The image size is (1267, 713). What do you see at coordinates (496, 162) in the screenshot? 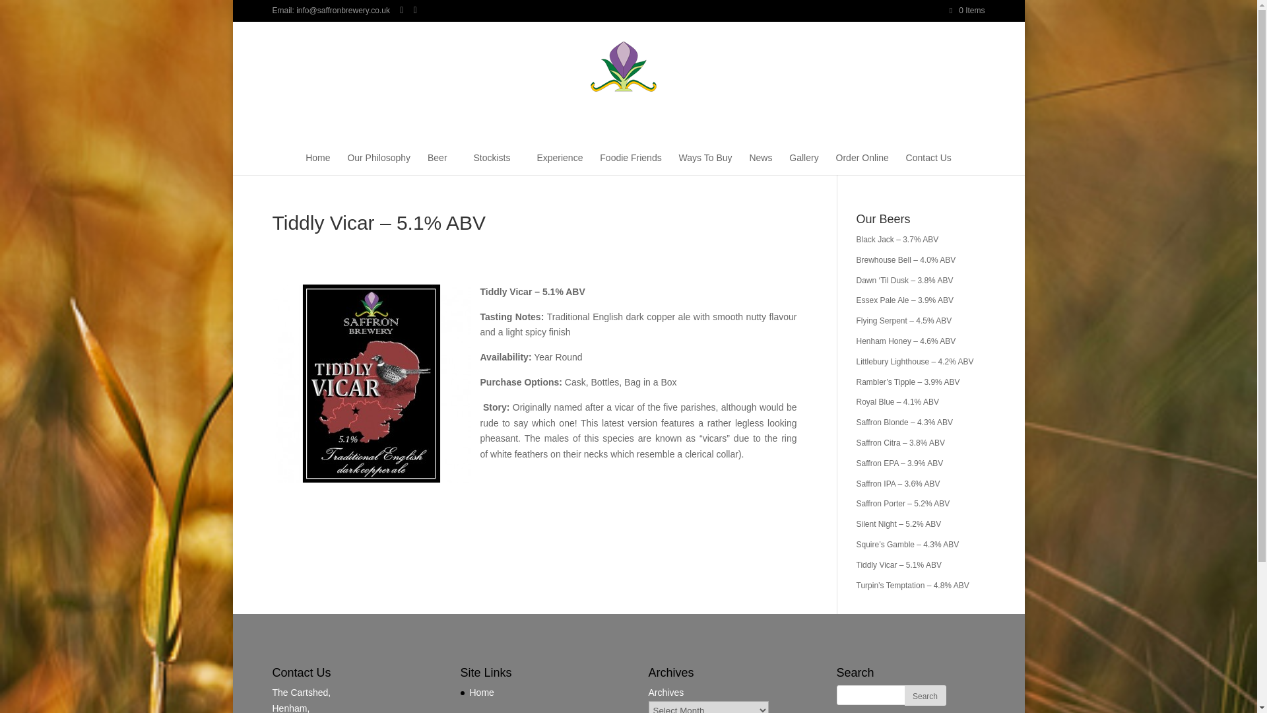
I see `Stockists` at bounding box center [496, 162].